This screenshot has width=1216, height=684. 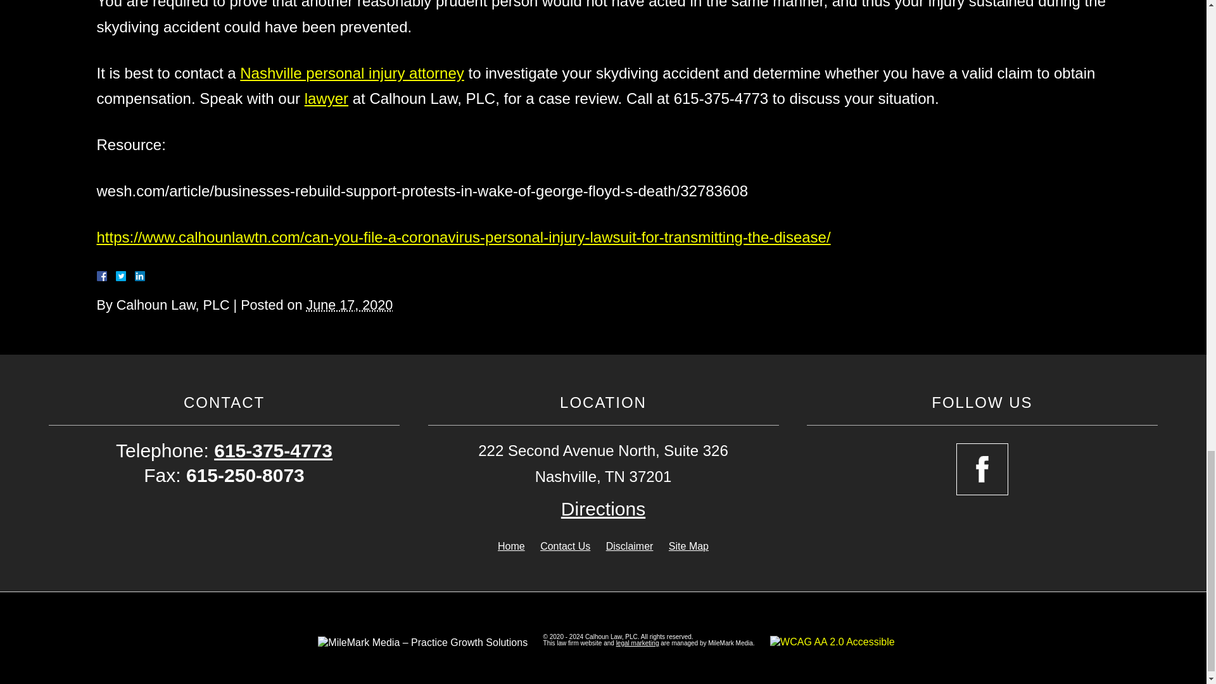 I want to click on 2020-06-17T03:00:16-0700, so click(x=350, y=304).